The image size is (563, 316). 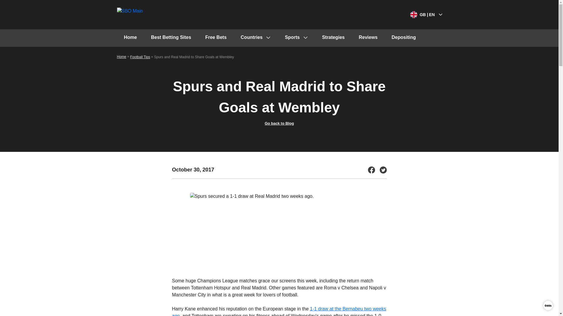 What do you see at coordinates (216, 38) in the screenshot?
I see `Free Bets` at bounding box center [216, 38].